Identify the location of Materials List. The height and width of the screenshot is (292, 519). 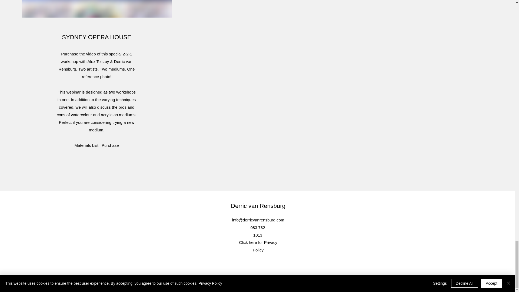
(86, 145).